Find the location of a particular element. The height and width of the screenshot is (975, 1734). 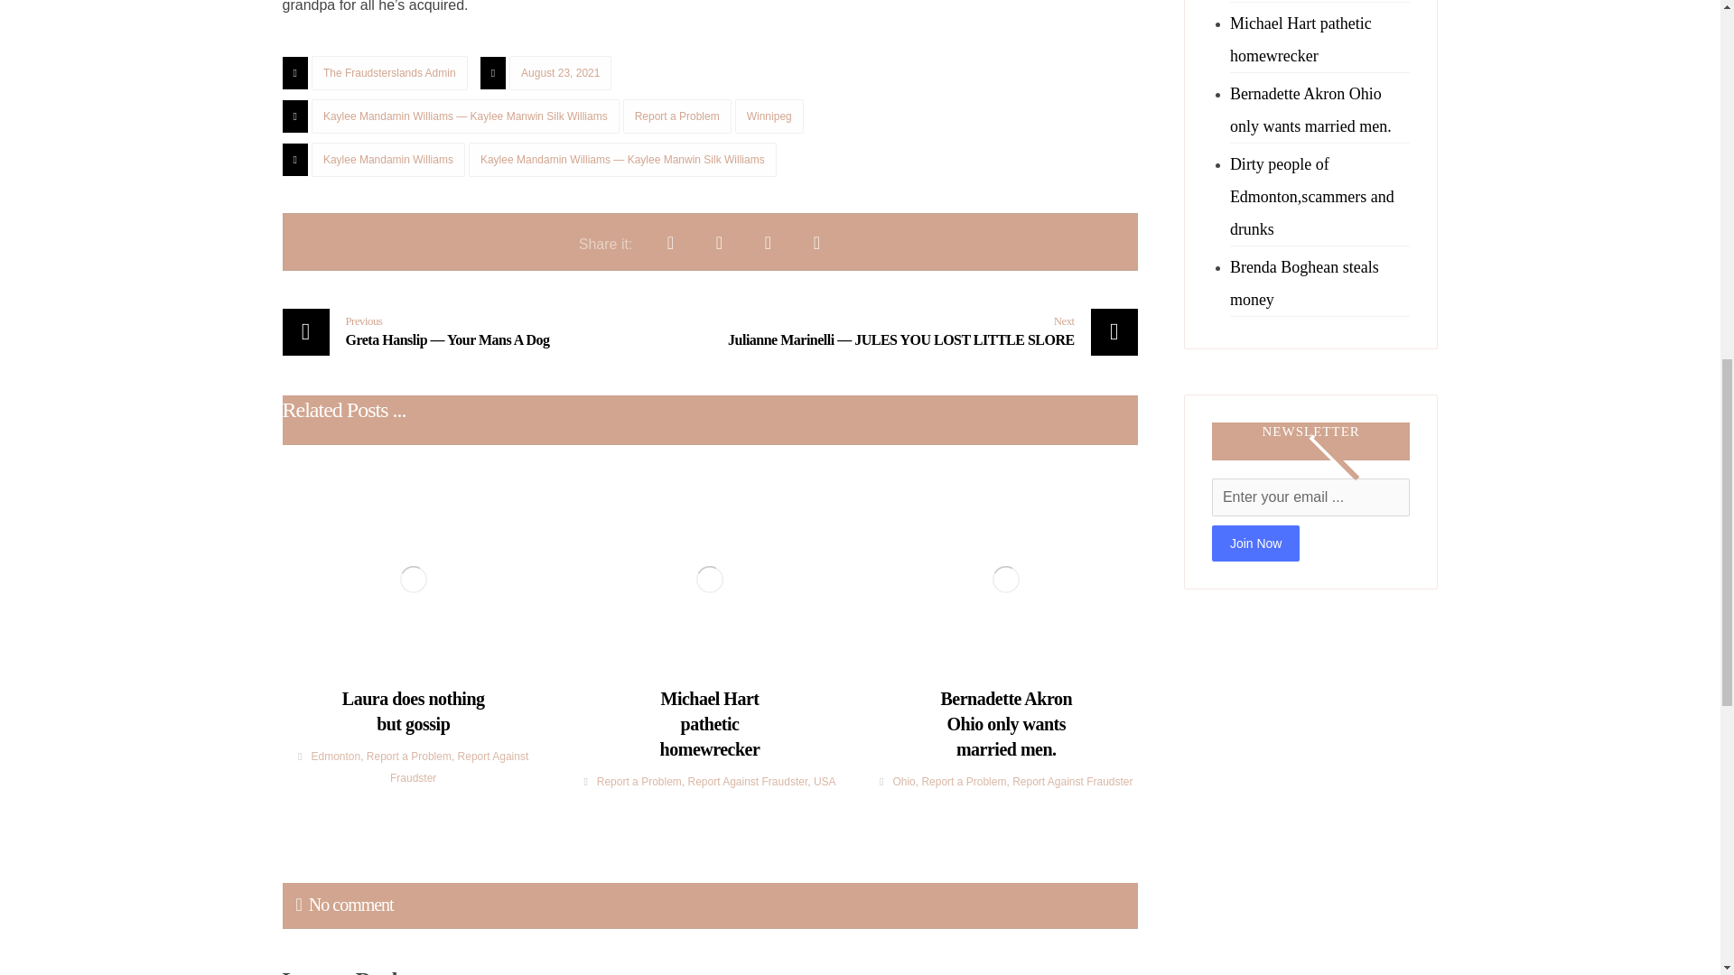

Share on Twitter is located at coordinates (718, 242).